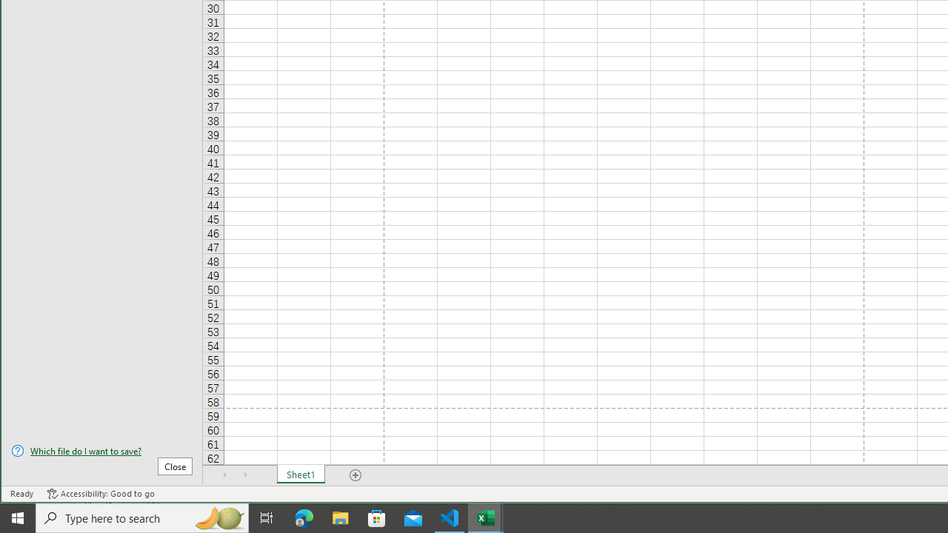  What do you see at coordinates (486, 518) in the screenshot?
I see `Excel - 2 running windows` at bounding box center [486, 518].